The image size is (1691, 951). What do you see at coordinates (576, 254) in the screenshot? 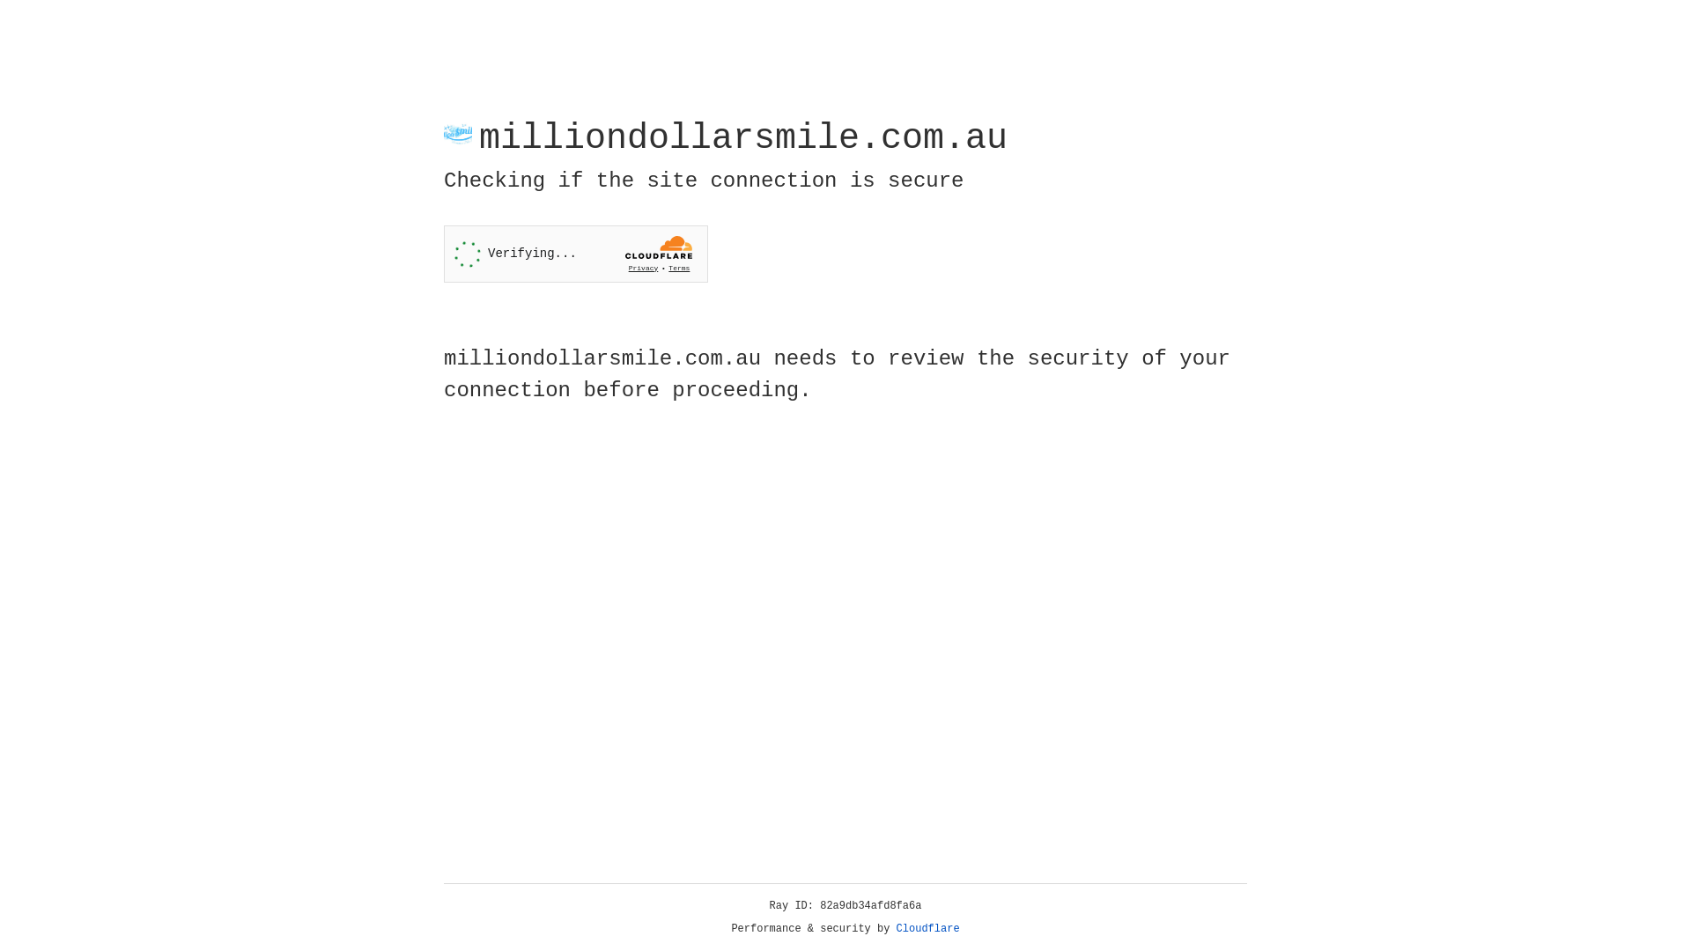
I see `Widget containing a Cloudflare security challenge` at bounding box center [576, 254].